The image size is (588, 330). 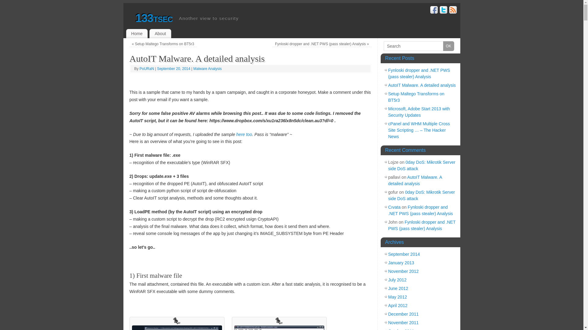 I want to click on July 2012, so click(x=398, y=280).